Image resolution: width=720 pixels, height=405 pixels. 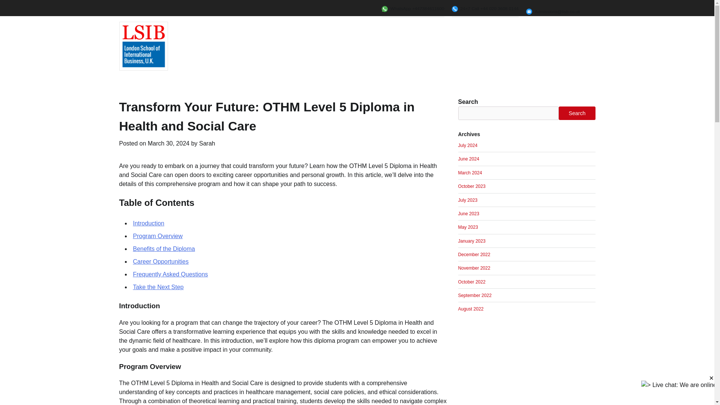 What do you see at coordinates (472, 186) in the screenshot?
I see `October 2023` at bounding box center [472, 186].